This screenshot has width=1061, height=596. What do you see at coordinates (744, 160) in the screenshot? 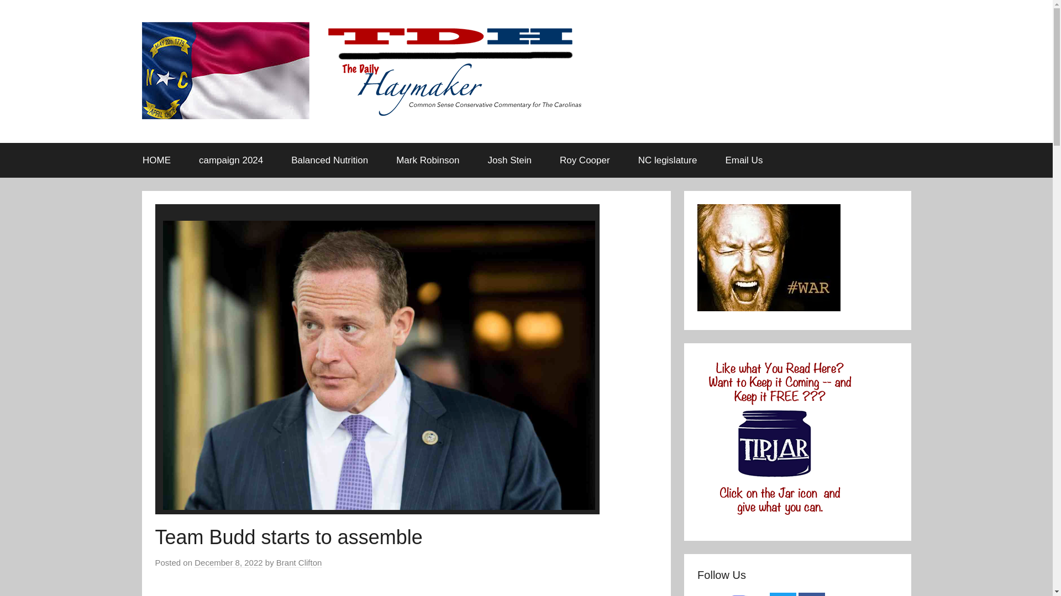
I see `Email Us` at bounding box center [744, 160].